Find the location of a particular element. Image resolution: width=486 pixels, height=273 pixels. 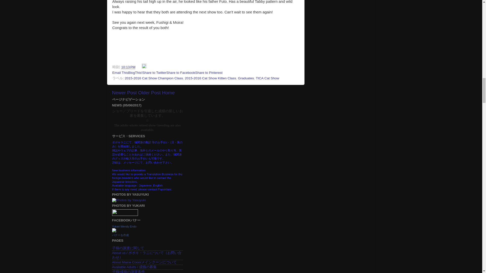

See my photos on Flickr! is located at coordinates (125, 215).